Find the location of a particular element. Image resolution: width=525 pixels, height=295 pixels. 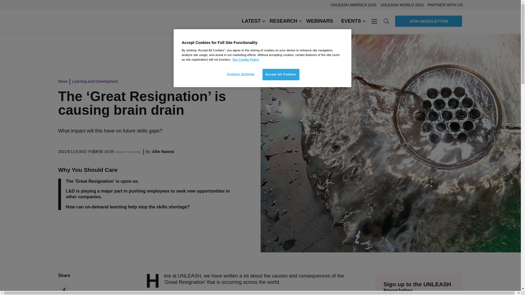

EVENTS is located at coordinates (351, 21).